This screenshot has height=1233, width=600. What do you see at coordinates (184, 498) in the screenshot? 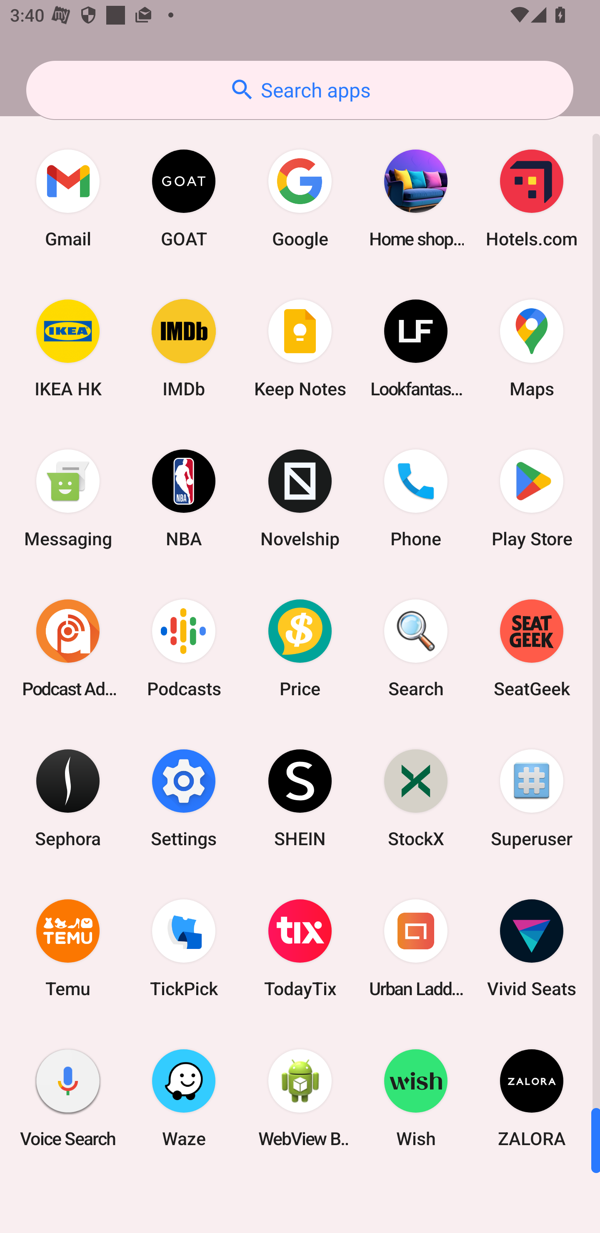
I see `NBA` at bounding box center [184, 498].